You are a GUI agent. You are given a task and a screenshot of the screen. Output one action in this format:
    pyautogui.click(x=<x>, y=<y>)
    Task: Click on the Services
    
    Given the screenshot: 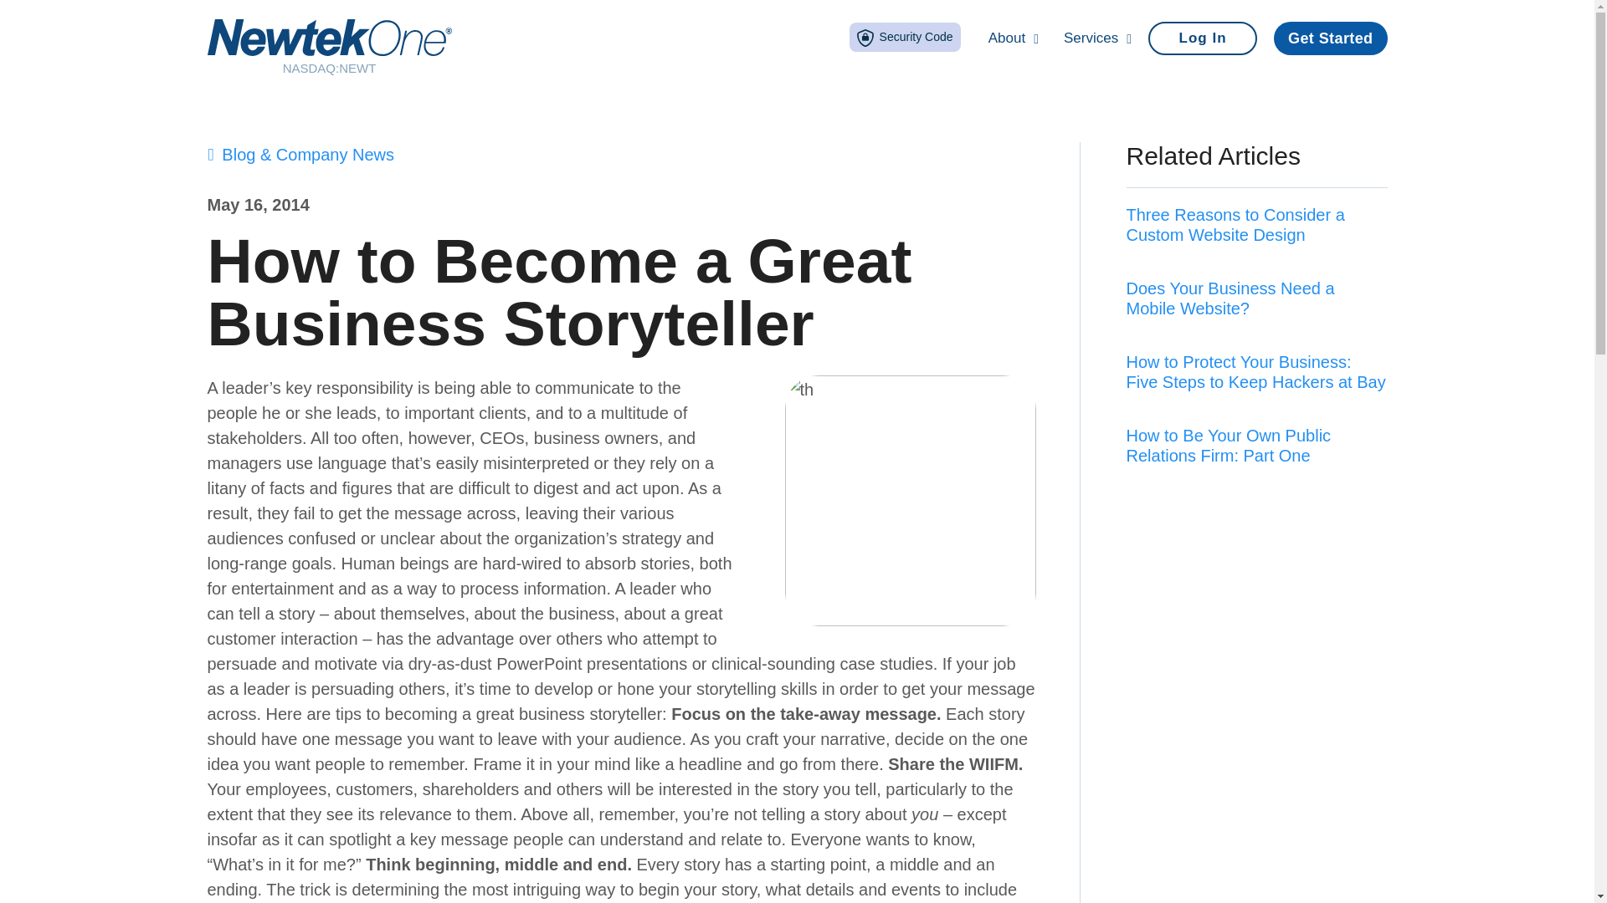 What is the action you would take?
    pyautogui.click(x=1097, y=38)
    